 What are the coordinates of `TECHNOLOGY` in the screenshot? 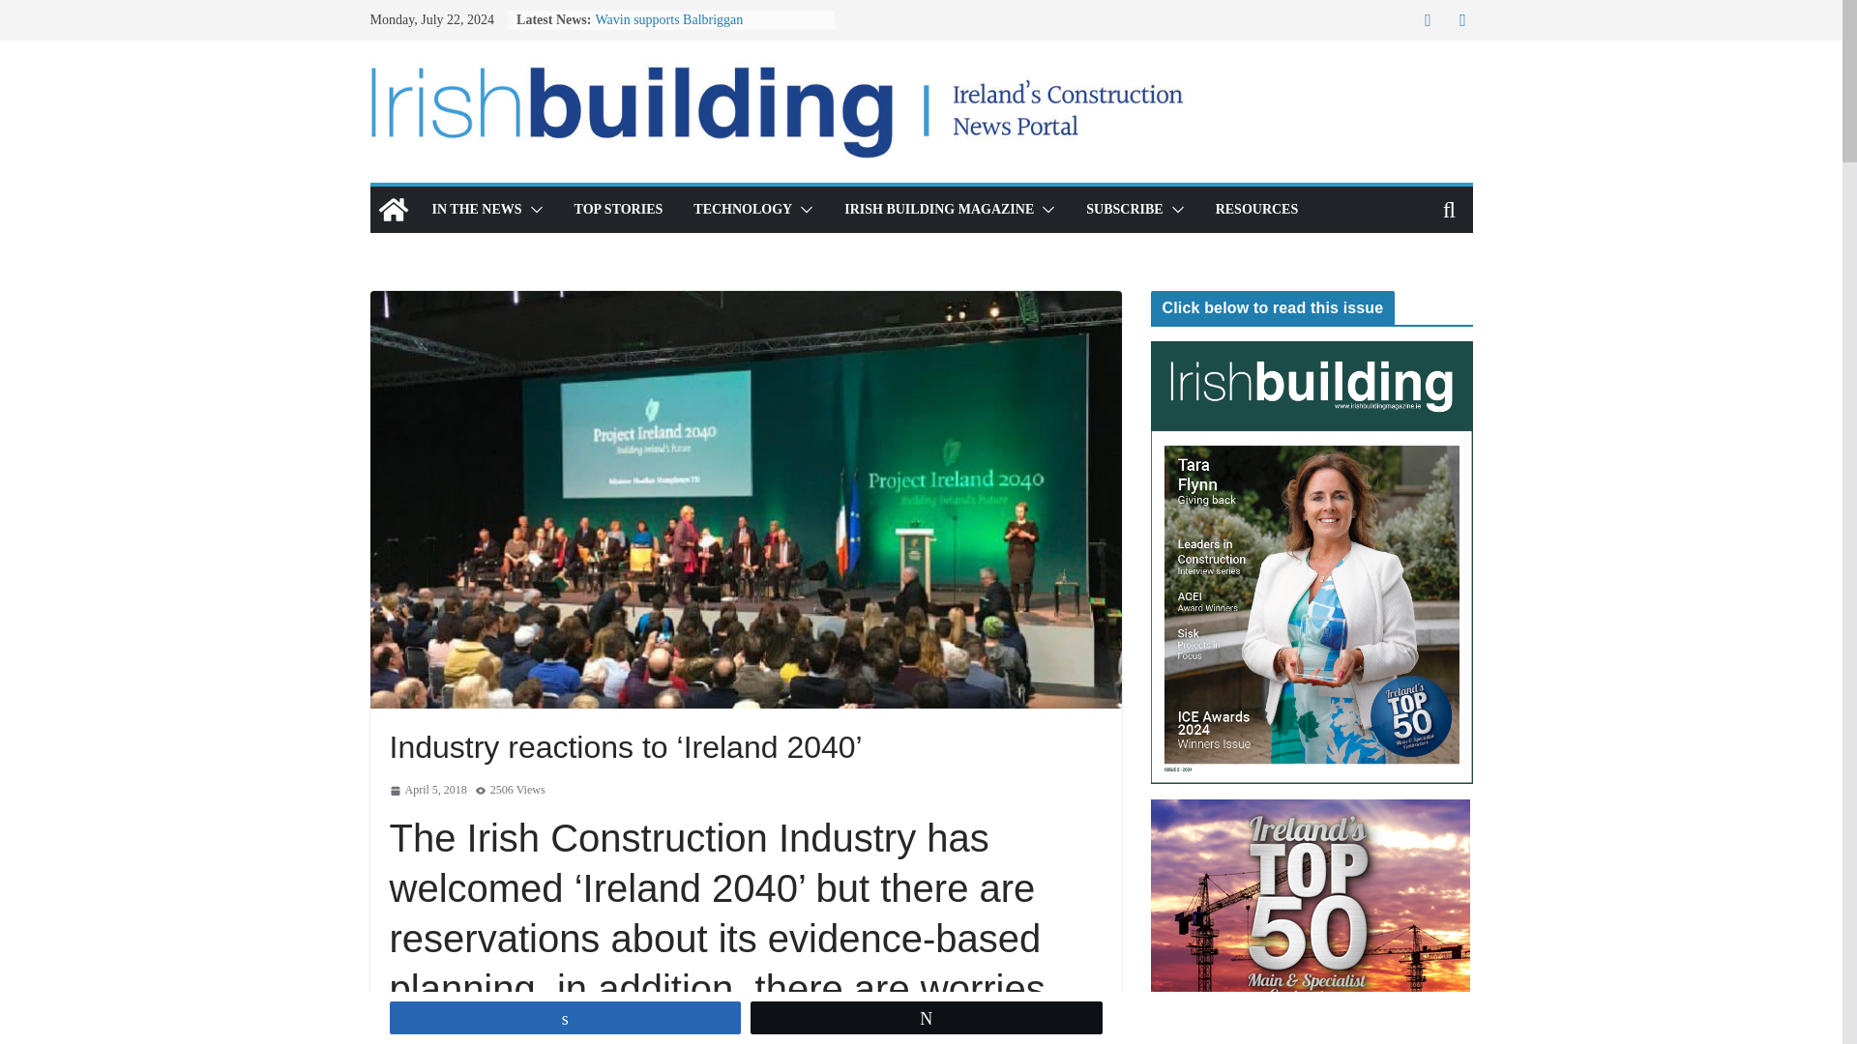 It's located at (743, 210).